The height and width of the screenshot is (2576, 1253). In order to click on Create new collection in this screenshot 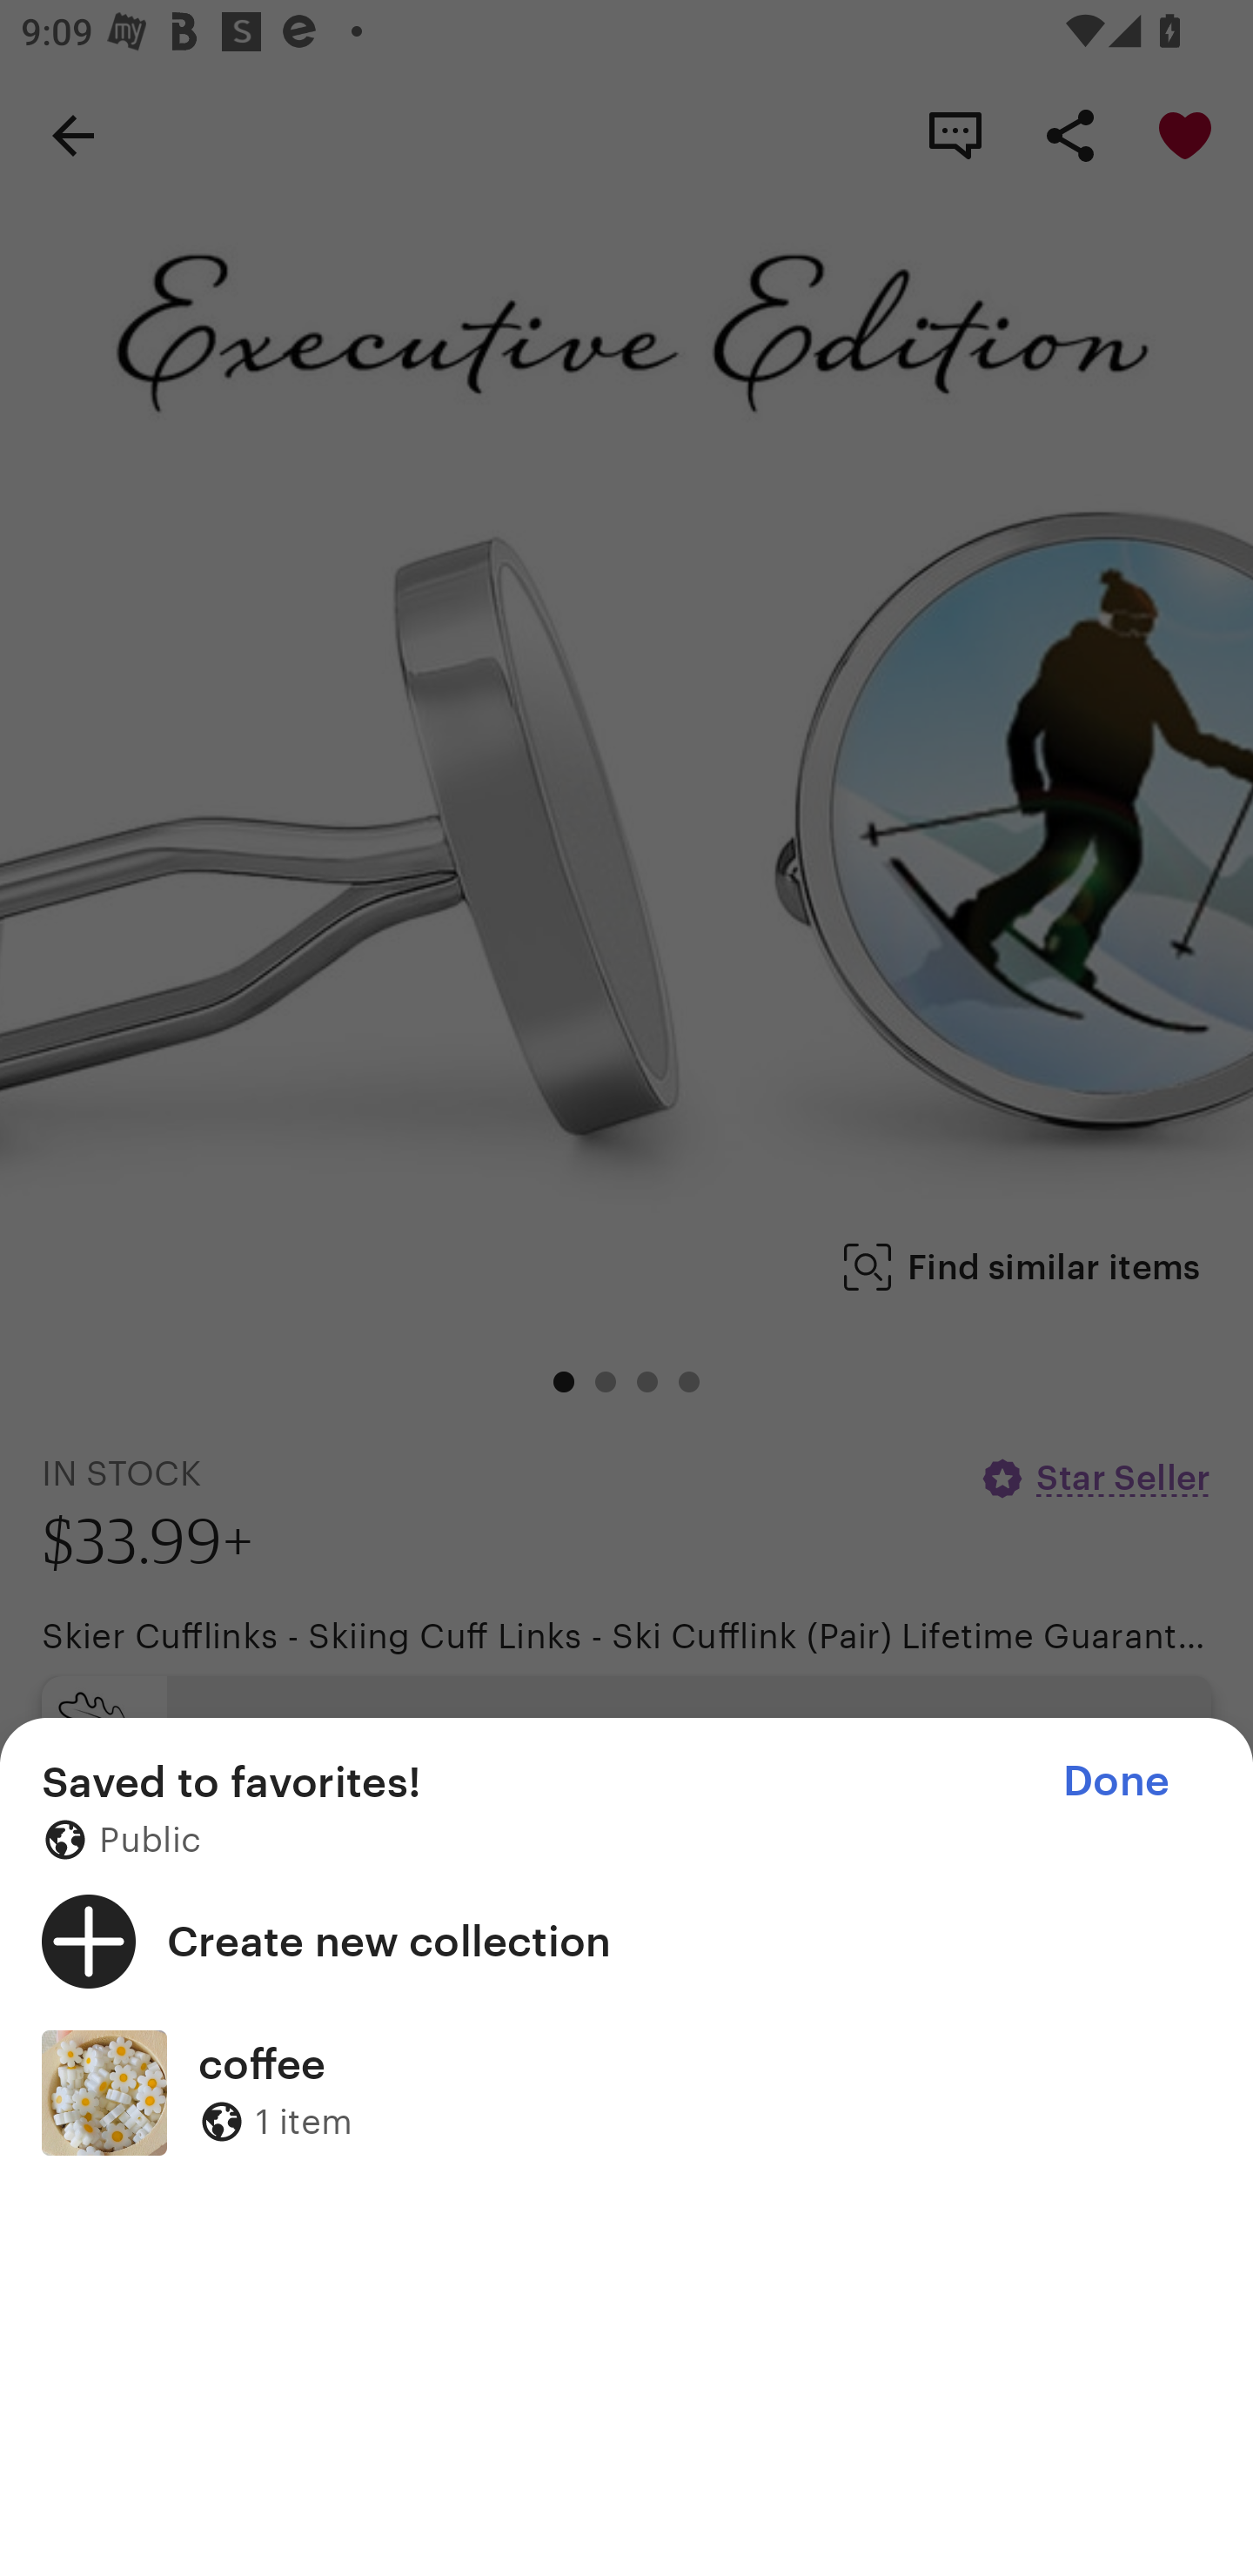, I will do `click(626, 1941)`.